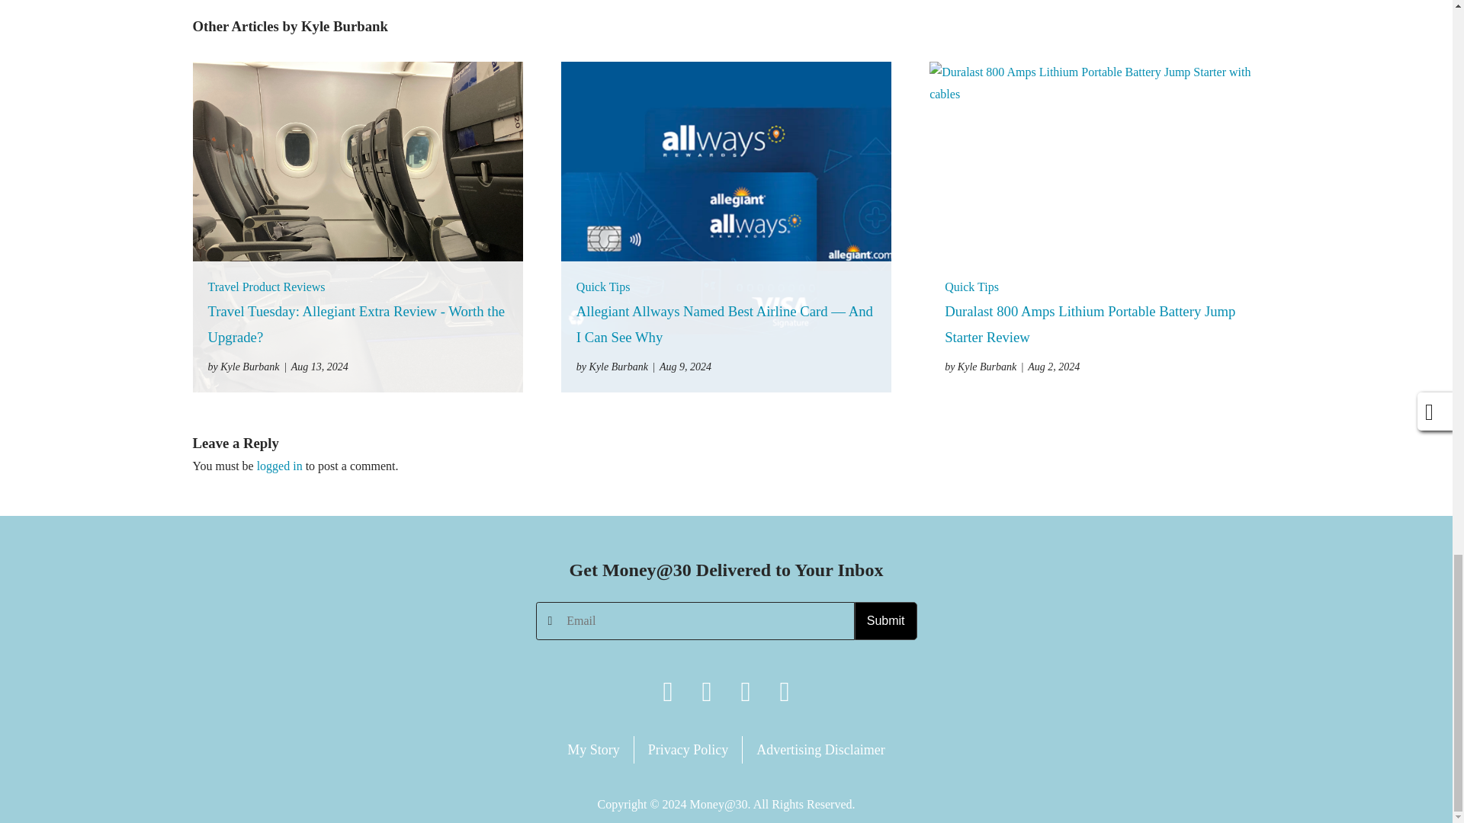  I want to click on Quick Tips, so click(971, 287).